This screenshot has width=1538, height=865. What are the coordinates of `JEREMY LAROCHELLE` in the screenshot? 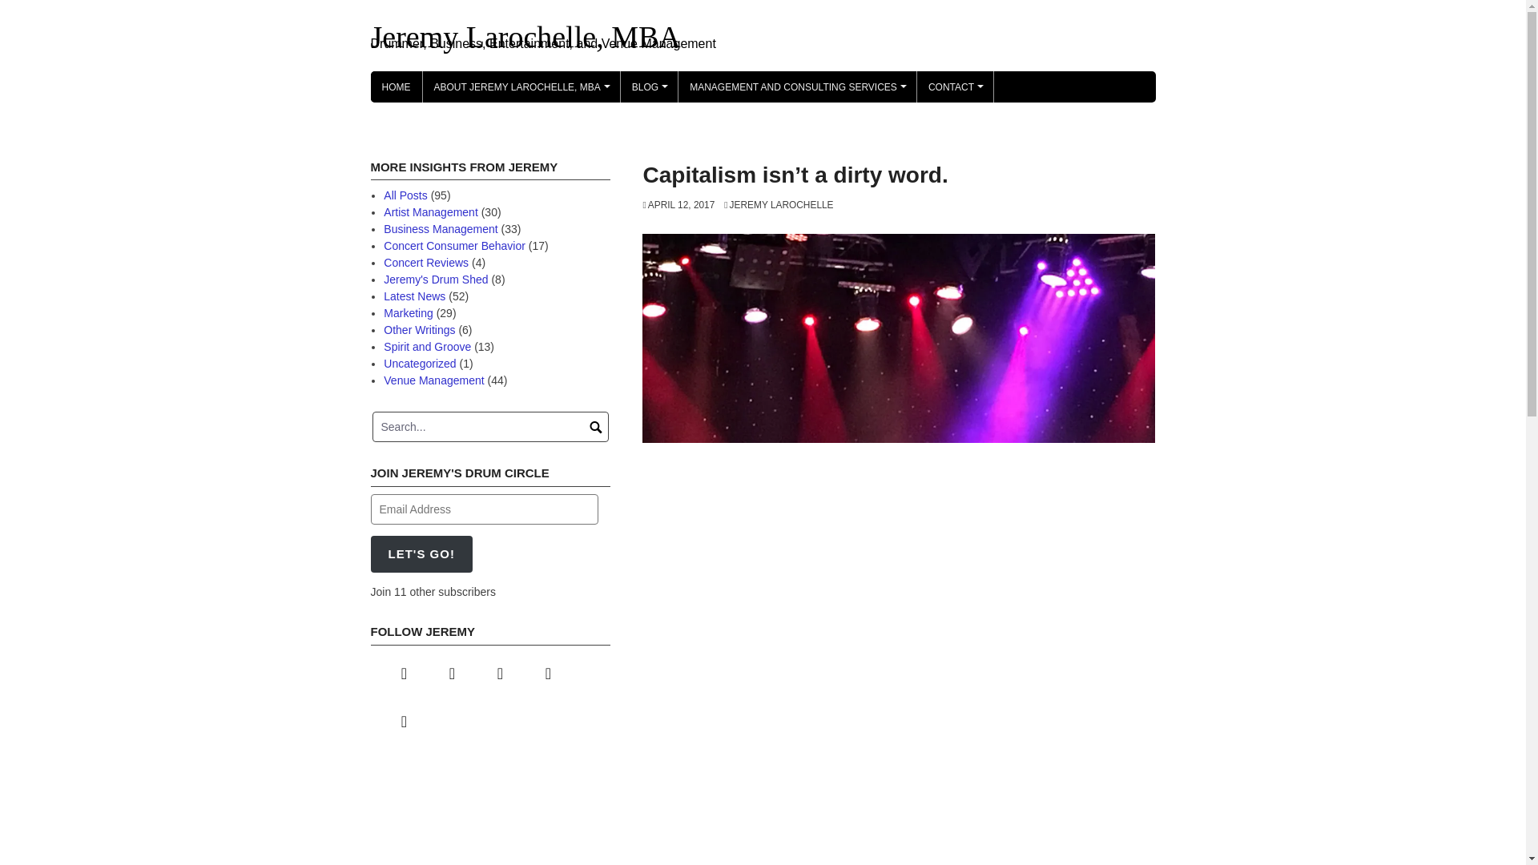 It's located at (779, 205).